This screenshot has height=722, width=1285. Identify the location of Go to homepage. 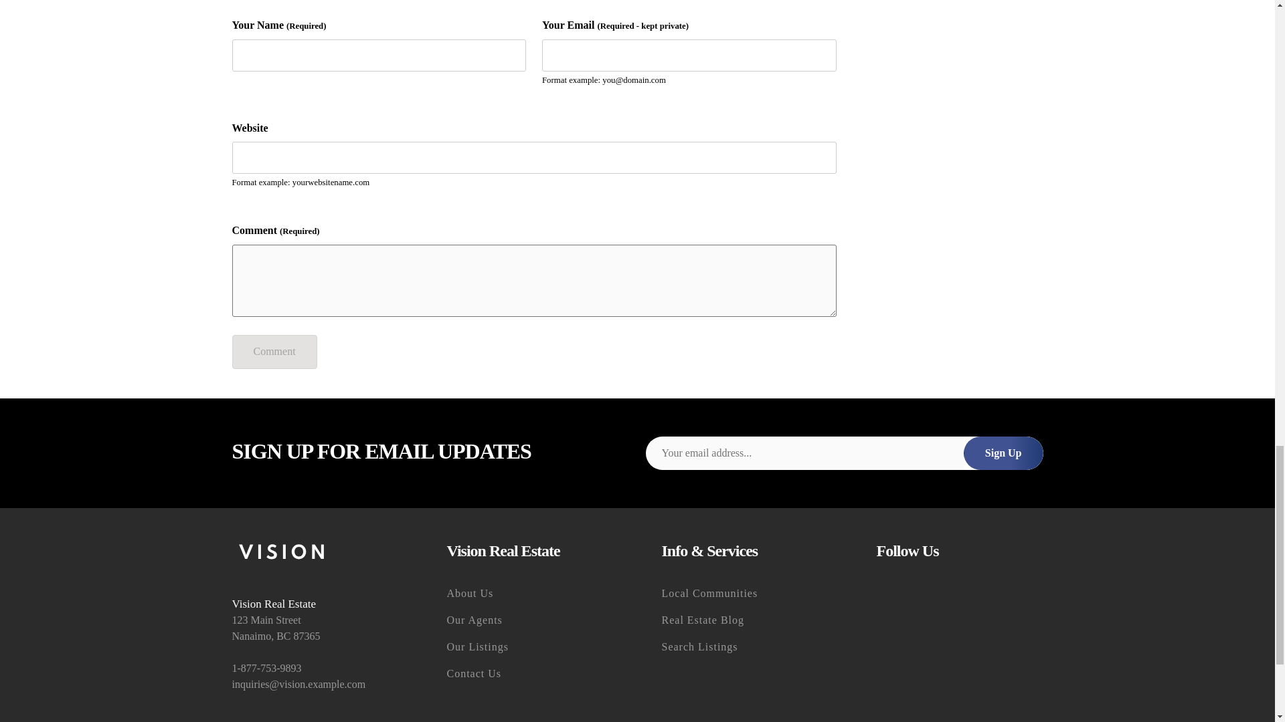
(315, 554).